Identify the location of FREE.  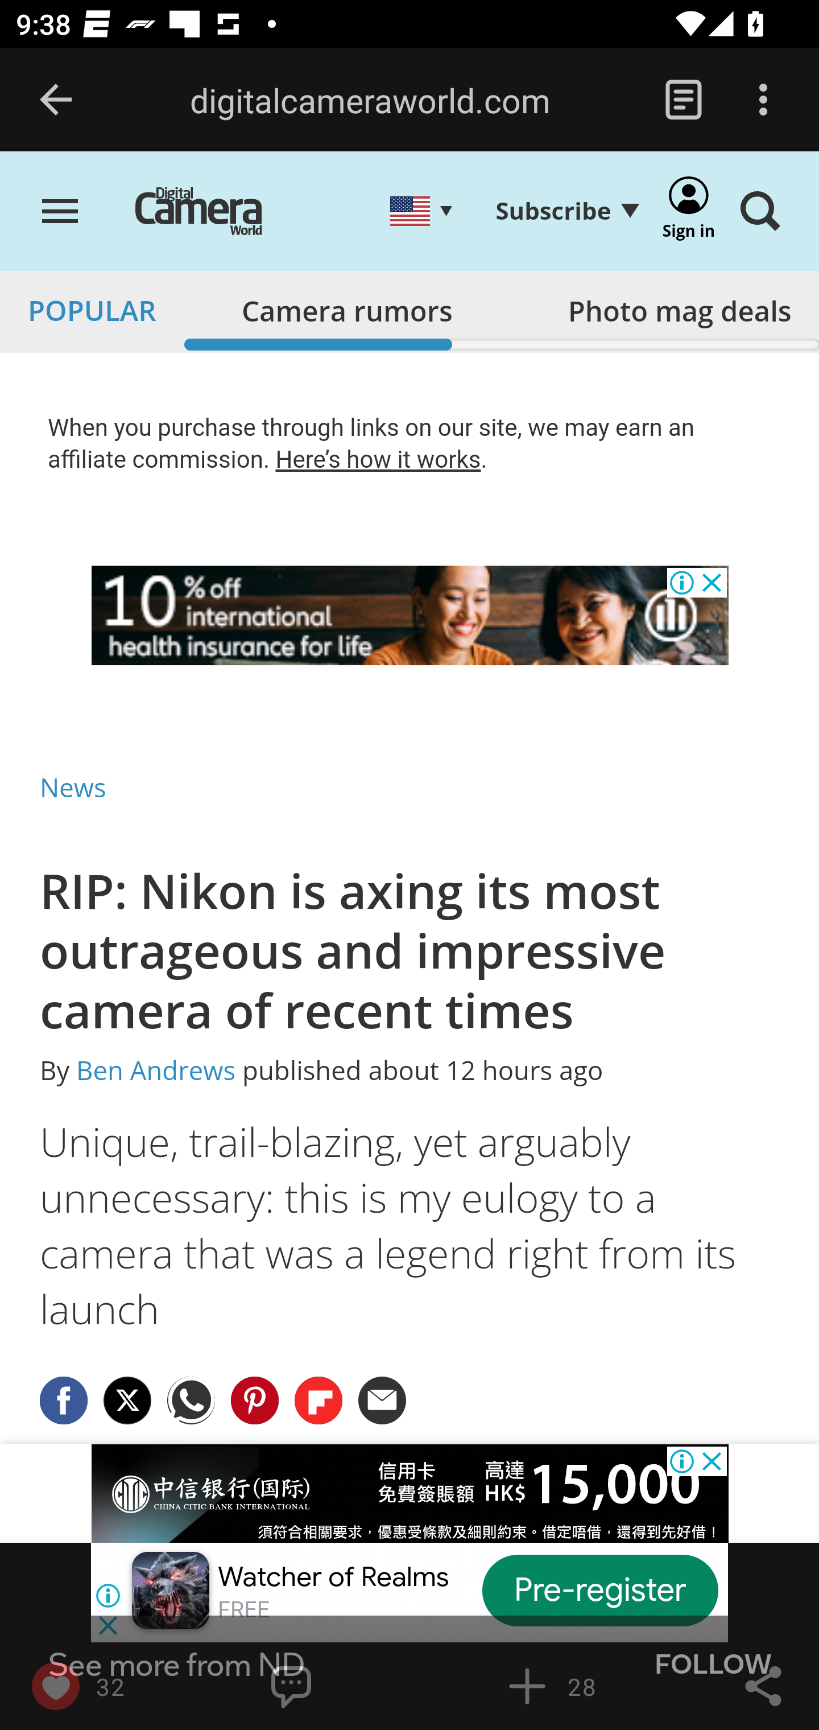
(244, 1609).